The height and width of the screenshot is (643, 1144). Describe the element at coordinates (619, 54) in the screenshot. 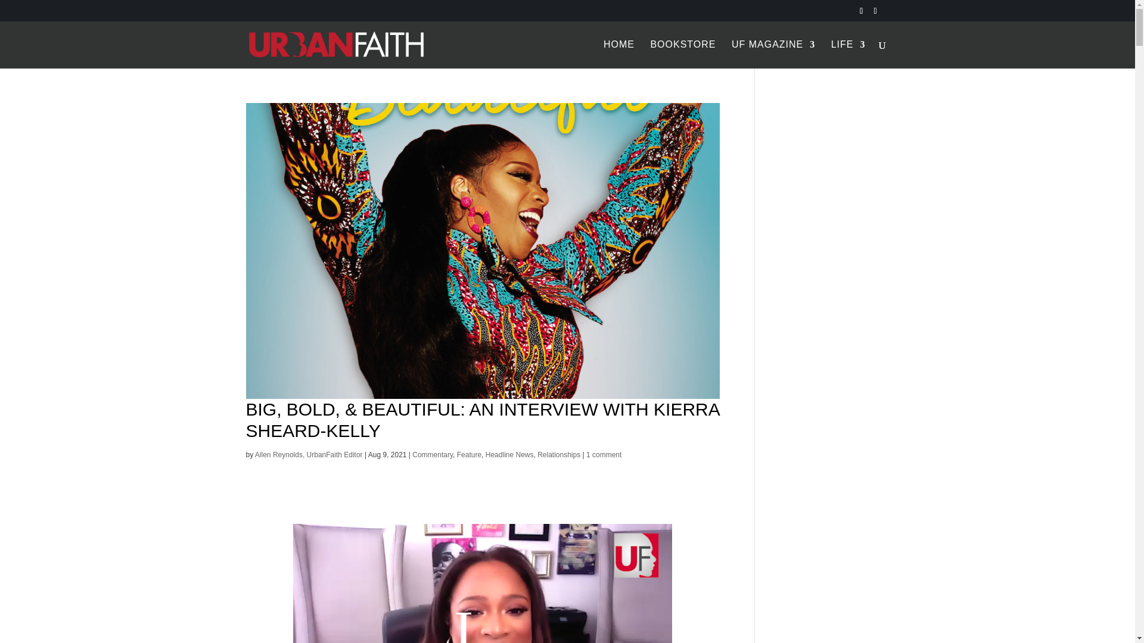

I see `HOME` at that location.